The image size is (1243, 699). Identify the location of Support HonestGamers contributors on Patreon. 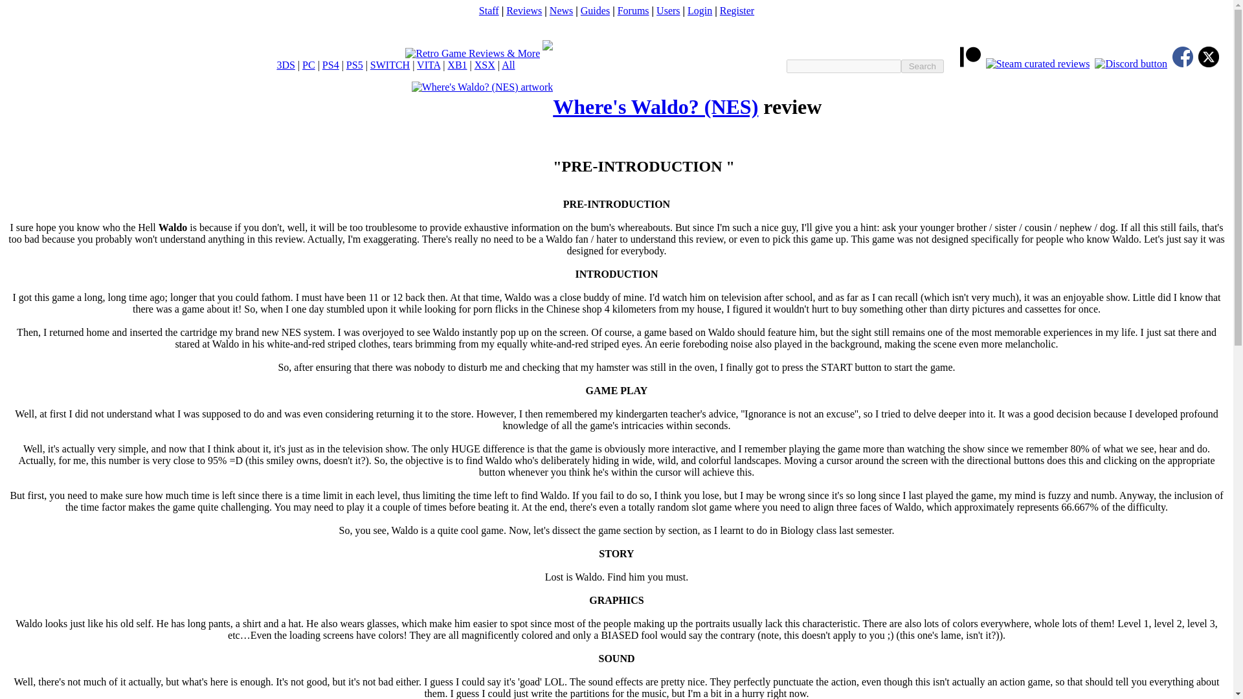
(970, 63).